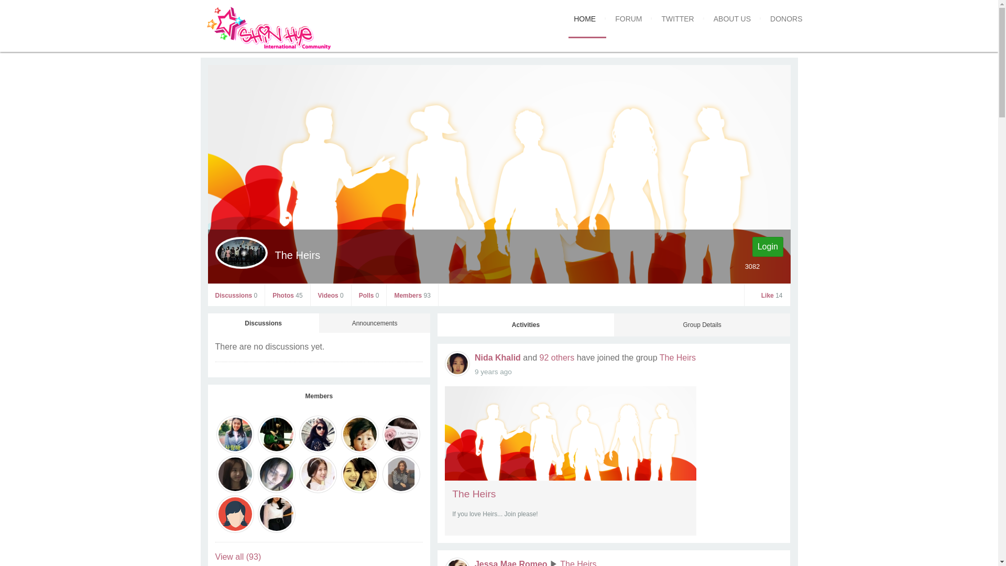 The height and width of the screenshot is (566, 1006). What do you see at coordinates (277, 474) in the screenshot?
I see `Anna Morales` at bounding box center [277, 474].